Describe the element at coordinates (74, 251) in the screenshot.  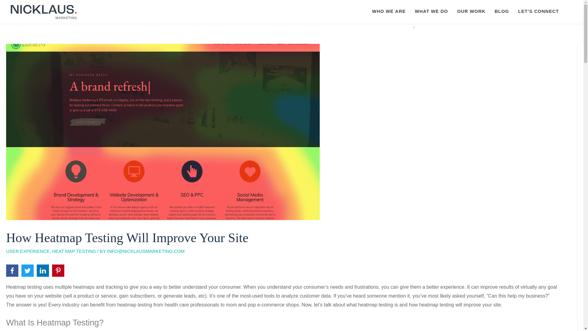
I see `HEAT MAP TESTING` at that location.